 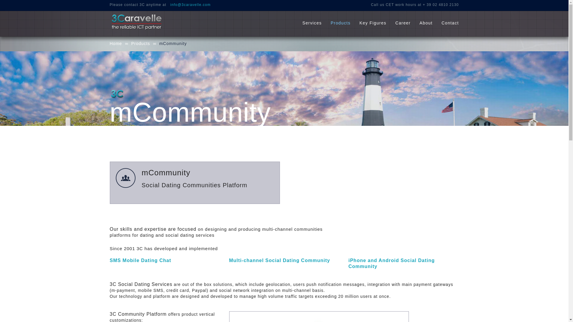 What do you see at coordinates (426, 23) in the screenshot?
I see `About` at bounding box center [426, 23].